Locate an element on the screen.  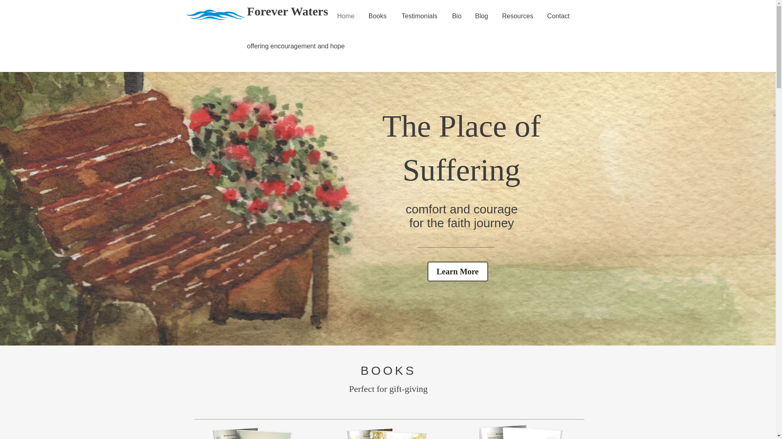
Contact is located at coordinates (558, 16).